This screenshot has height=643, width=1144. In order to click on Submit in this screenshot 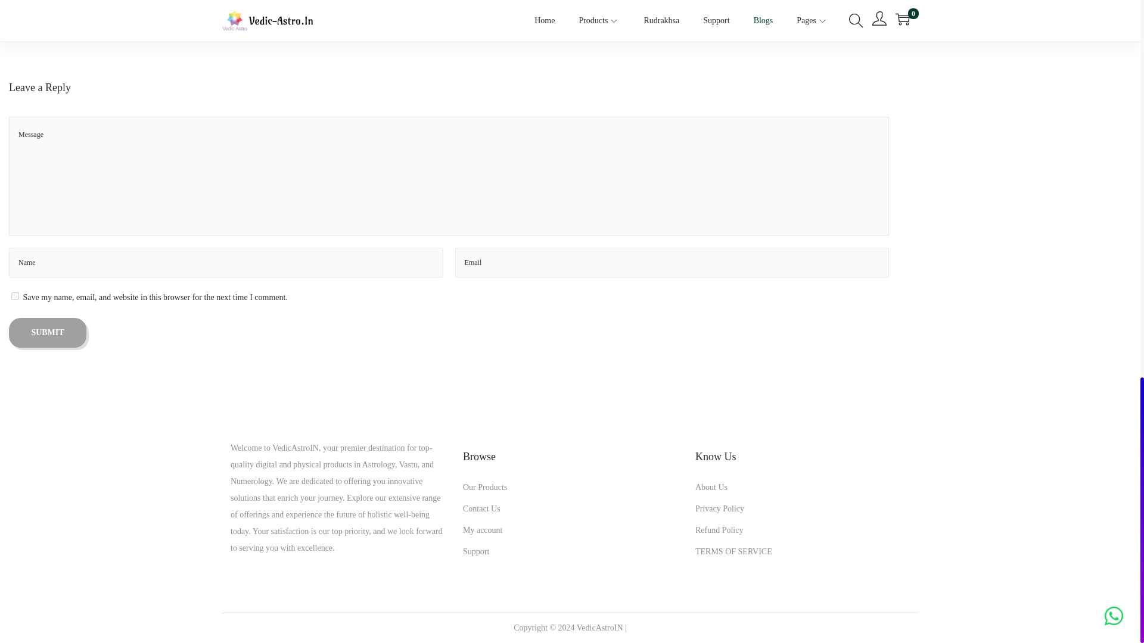, I will do `click(48, 332)`.